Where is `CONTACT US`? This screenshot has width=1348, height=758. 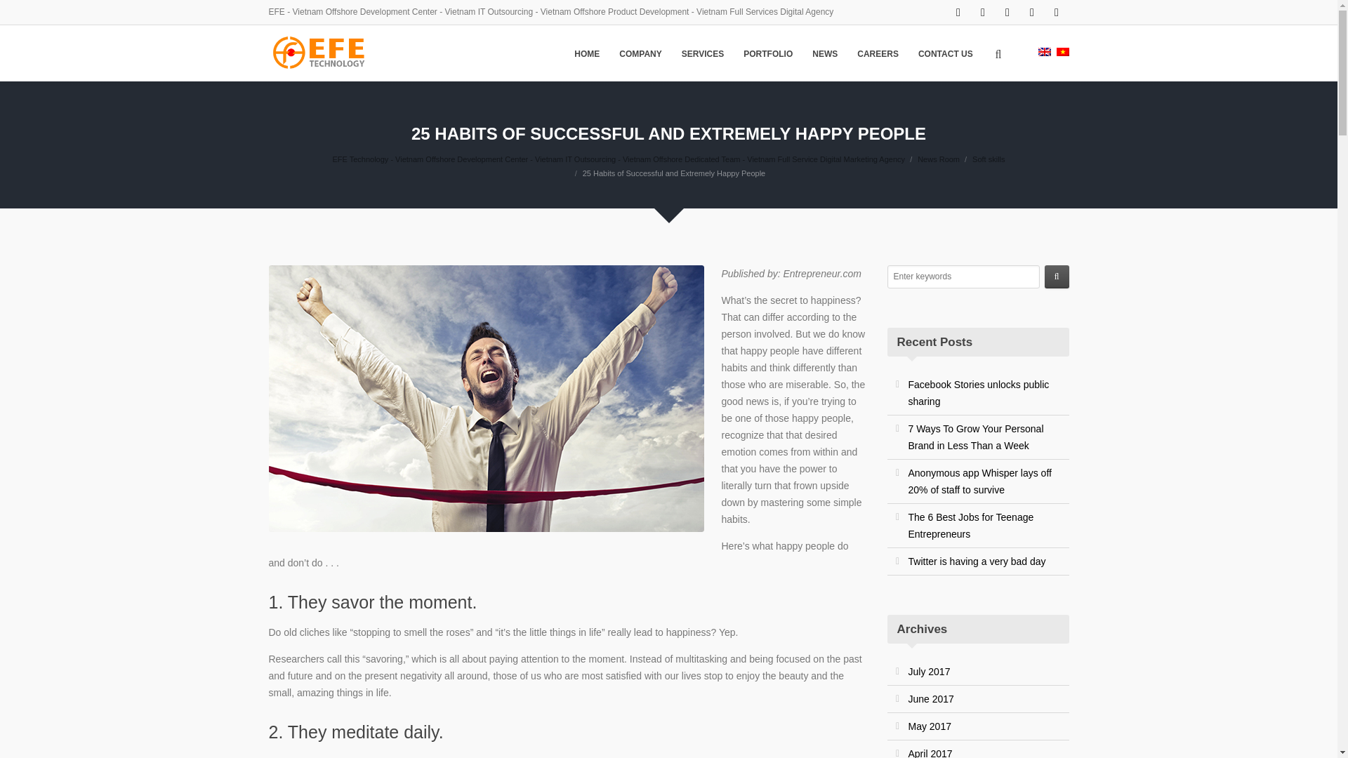
CONTACT US is located at coordinates (945, 53).